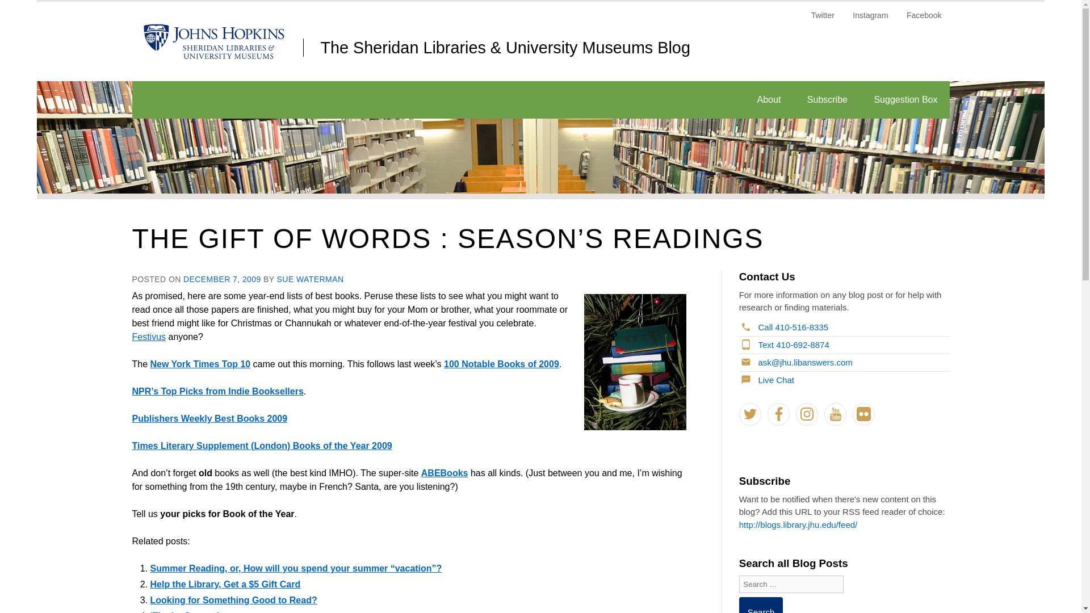 The image size is (1090, 613). Describe the element at coordinates (217, 391) in the screenshot. I see `NPR's best books` at that location.